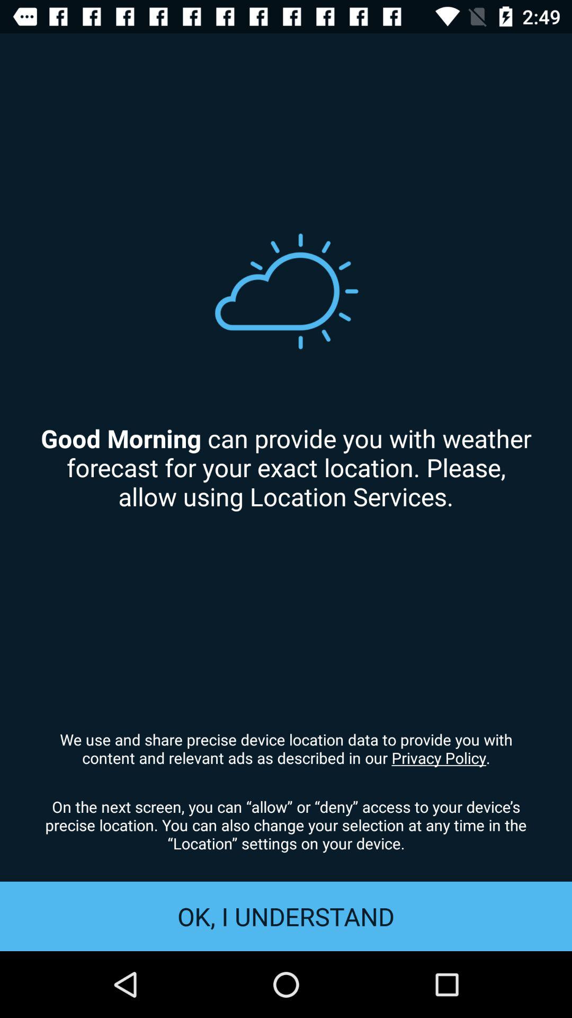 The width and height of the screenshot is (572, 1018). Describe the element at coordinates (286, 916) in the screenshot. I see `tap item below on the next item` at that location.